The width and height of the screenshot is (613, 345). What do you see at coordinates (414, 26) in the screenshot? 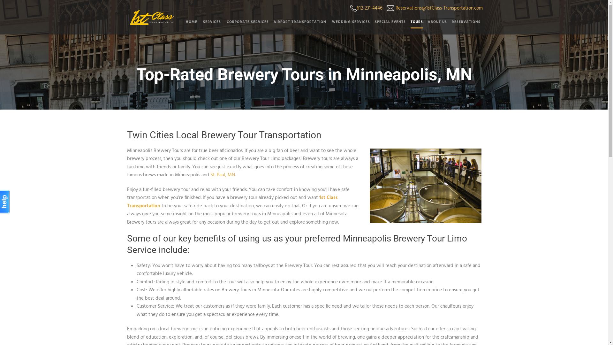
I see `TOURS` at bounding box center [414, 26].